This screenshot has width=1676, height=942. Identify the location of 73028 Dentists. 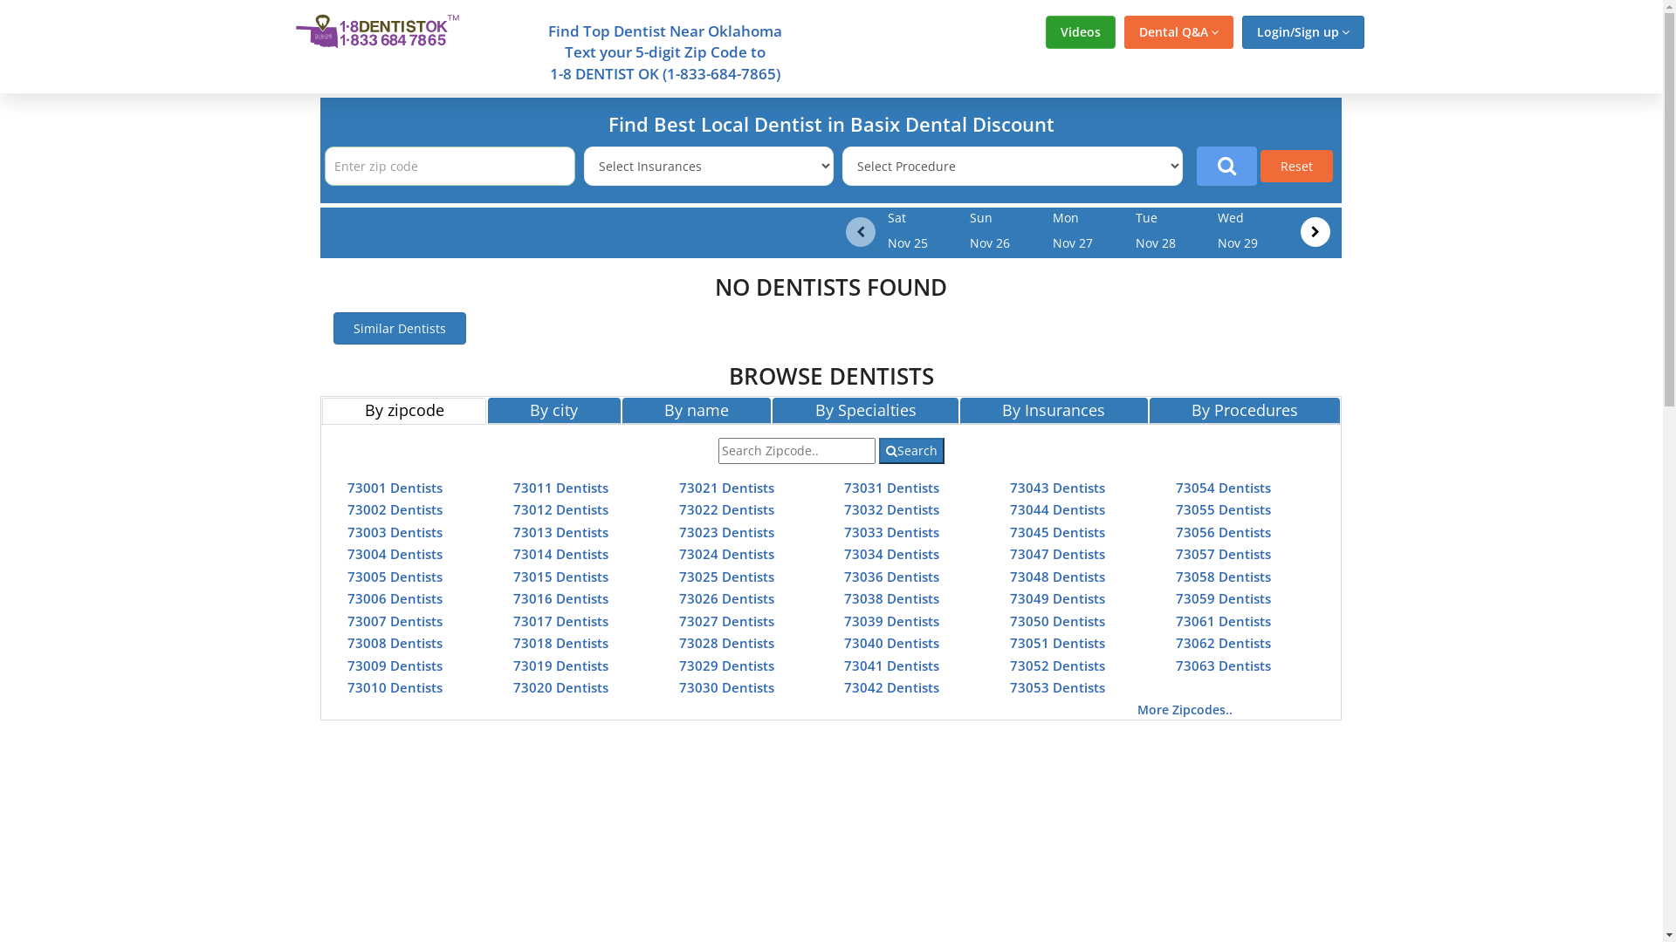
(726, 643).